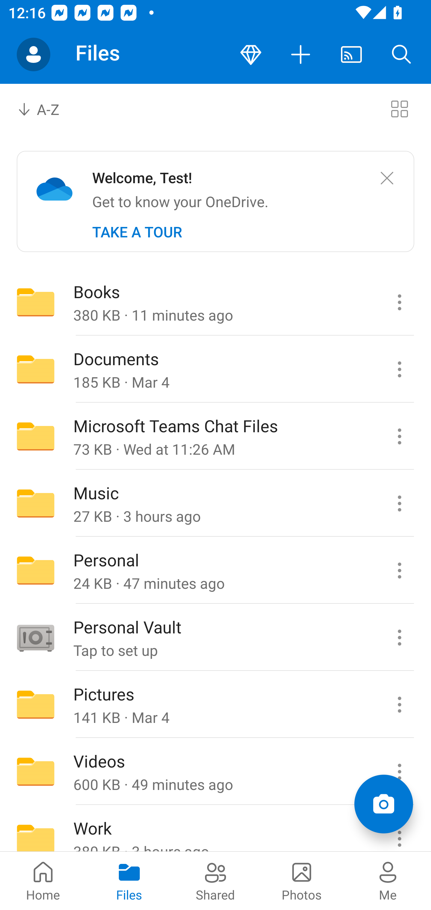 This screenshot has width=431, height=910. Describe the element at coordinates (388, 881) in the screenshot. I see `Me pivot Me` at that location.